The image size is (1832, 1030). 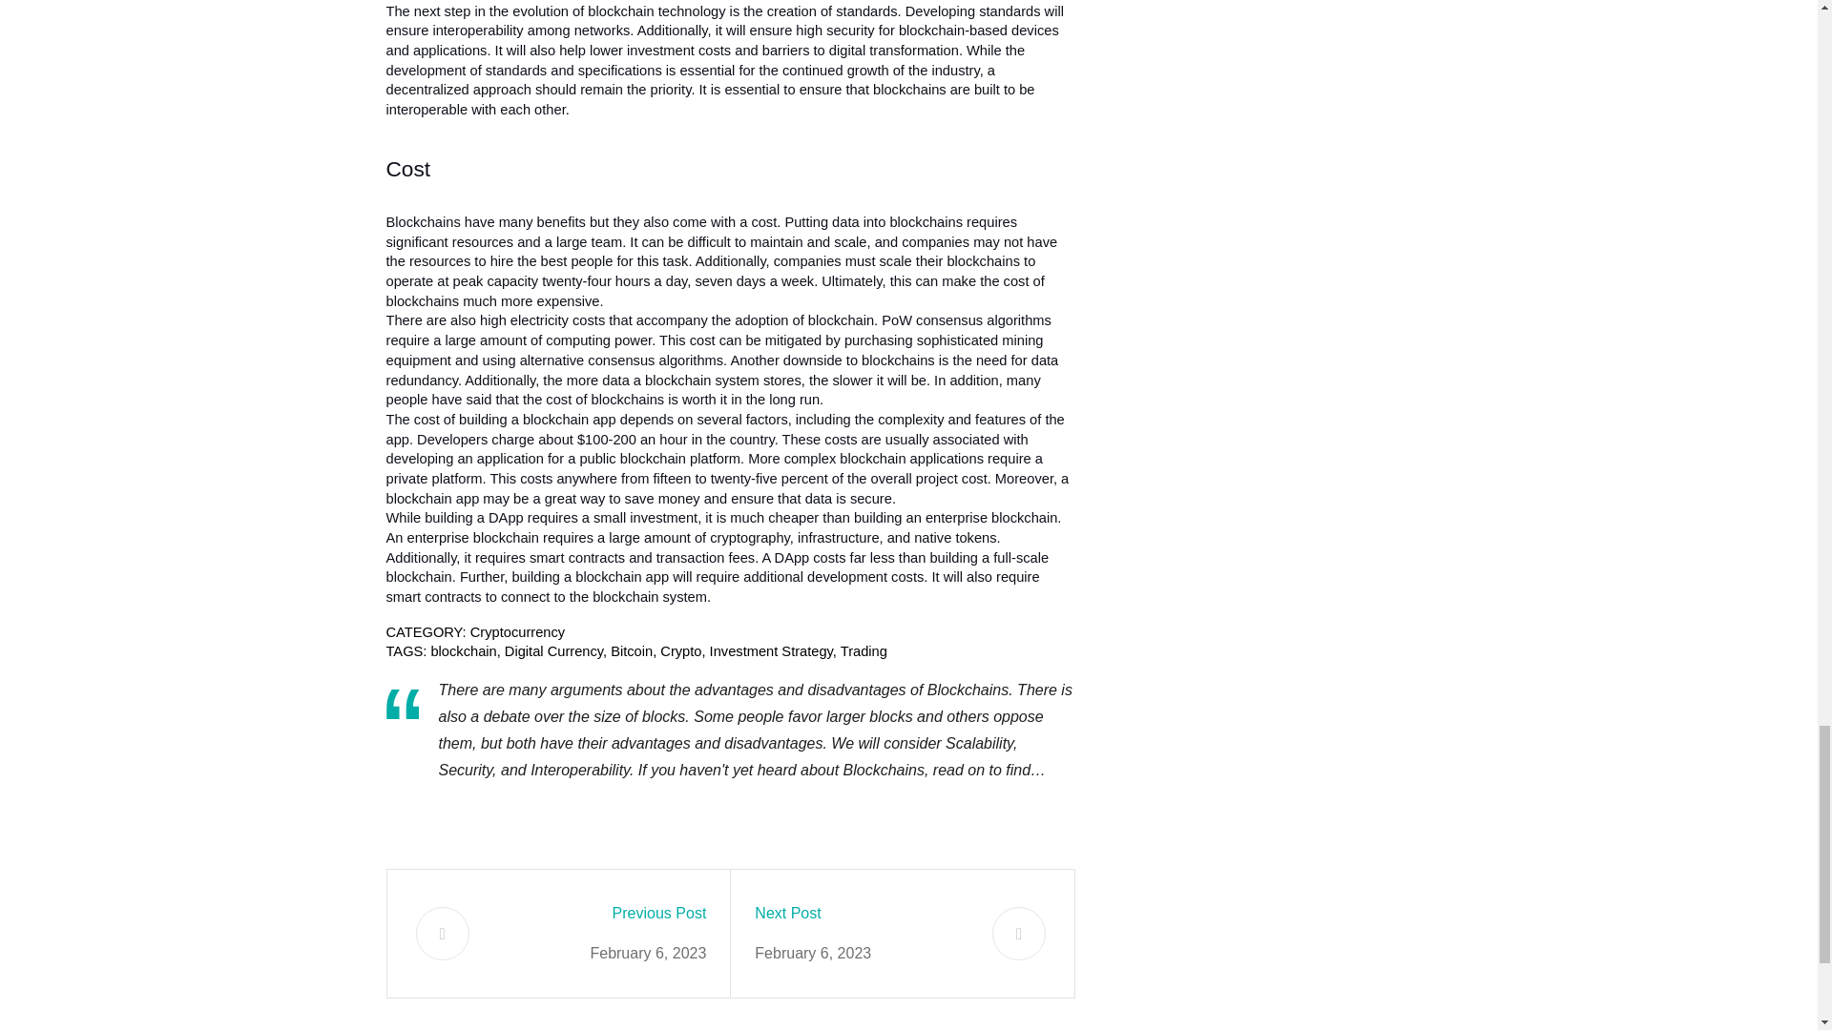 What do you see at coordinates (647, 953) in the screenshot?
I see `February 6, 2023` at bounding box center [647, 953].